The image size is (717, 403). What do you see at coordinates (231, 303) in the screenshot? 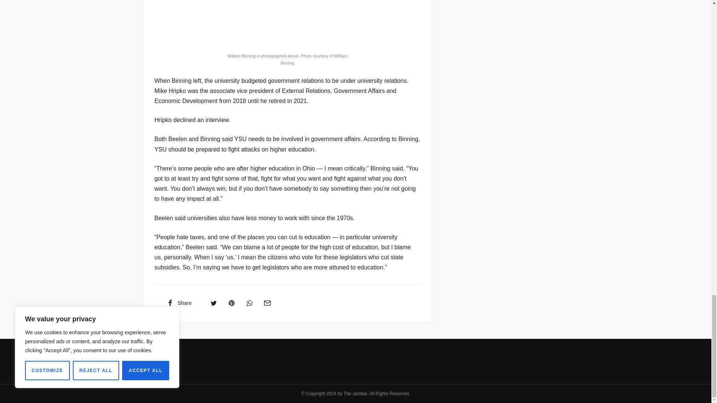
I see `Pin this Post` at bounding box center [231, 303].